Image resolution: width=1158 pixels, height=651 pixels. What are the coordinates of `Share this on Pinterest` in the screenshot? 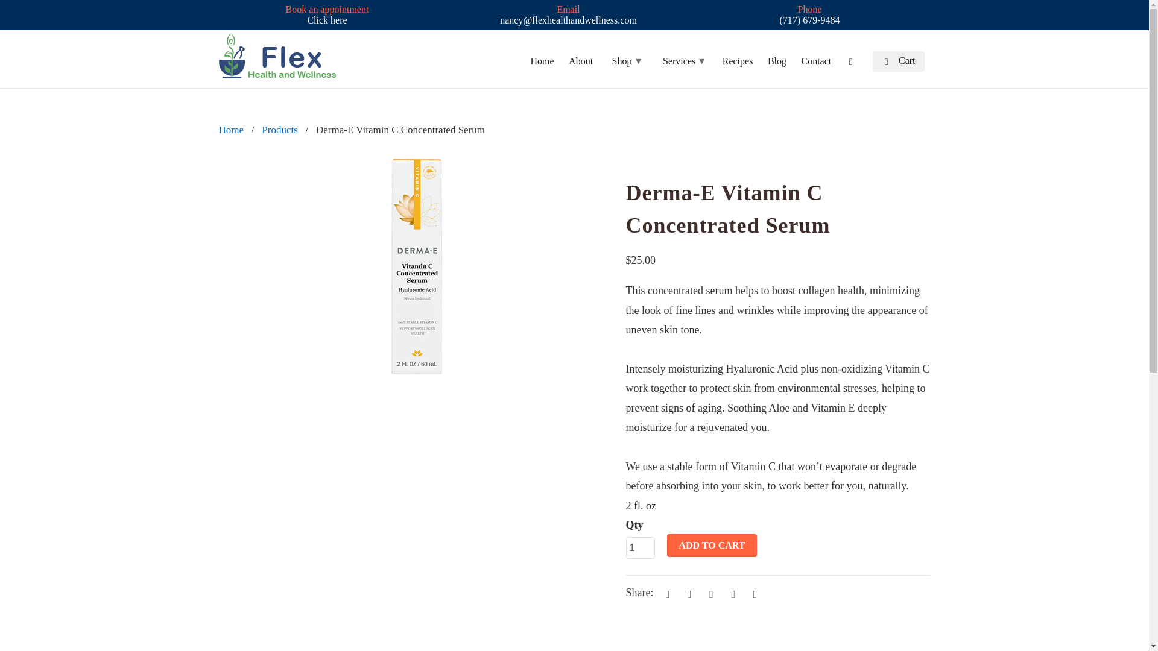 It's located at (709, 593).